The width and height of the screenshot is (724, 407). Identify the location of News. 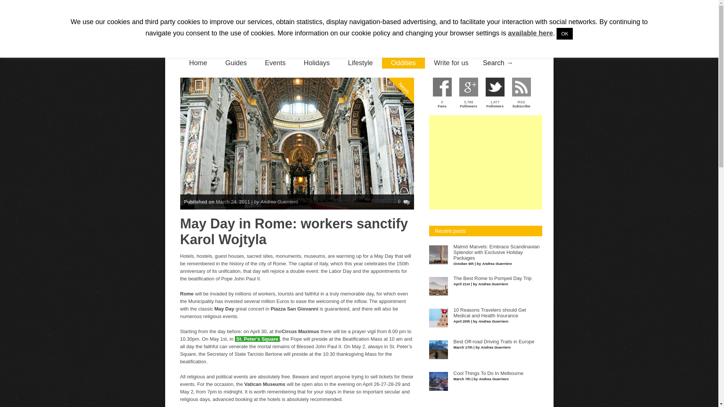
(412, 57).